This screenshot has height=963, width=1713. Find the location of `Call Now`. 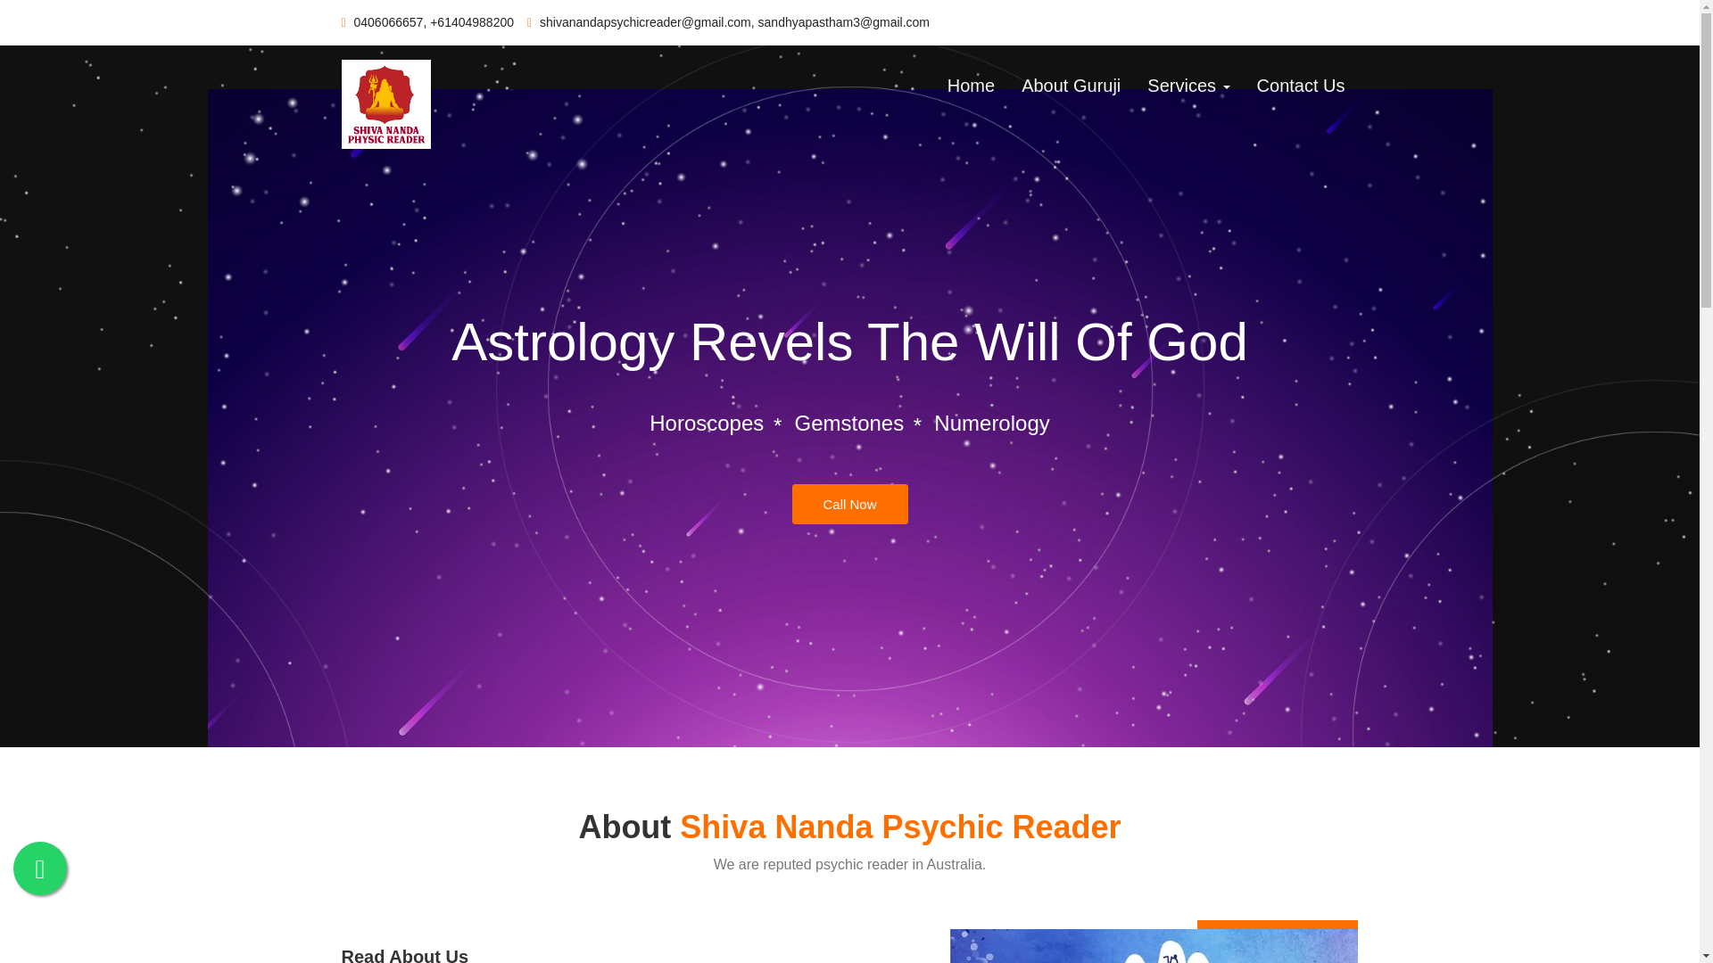

Call Now is located at coordinates (849, 504).